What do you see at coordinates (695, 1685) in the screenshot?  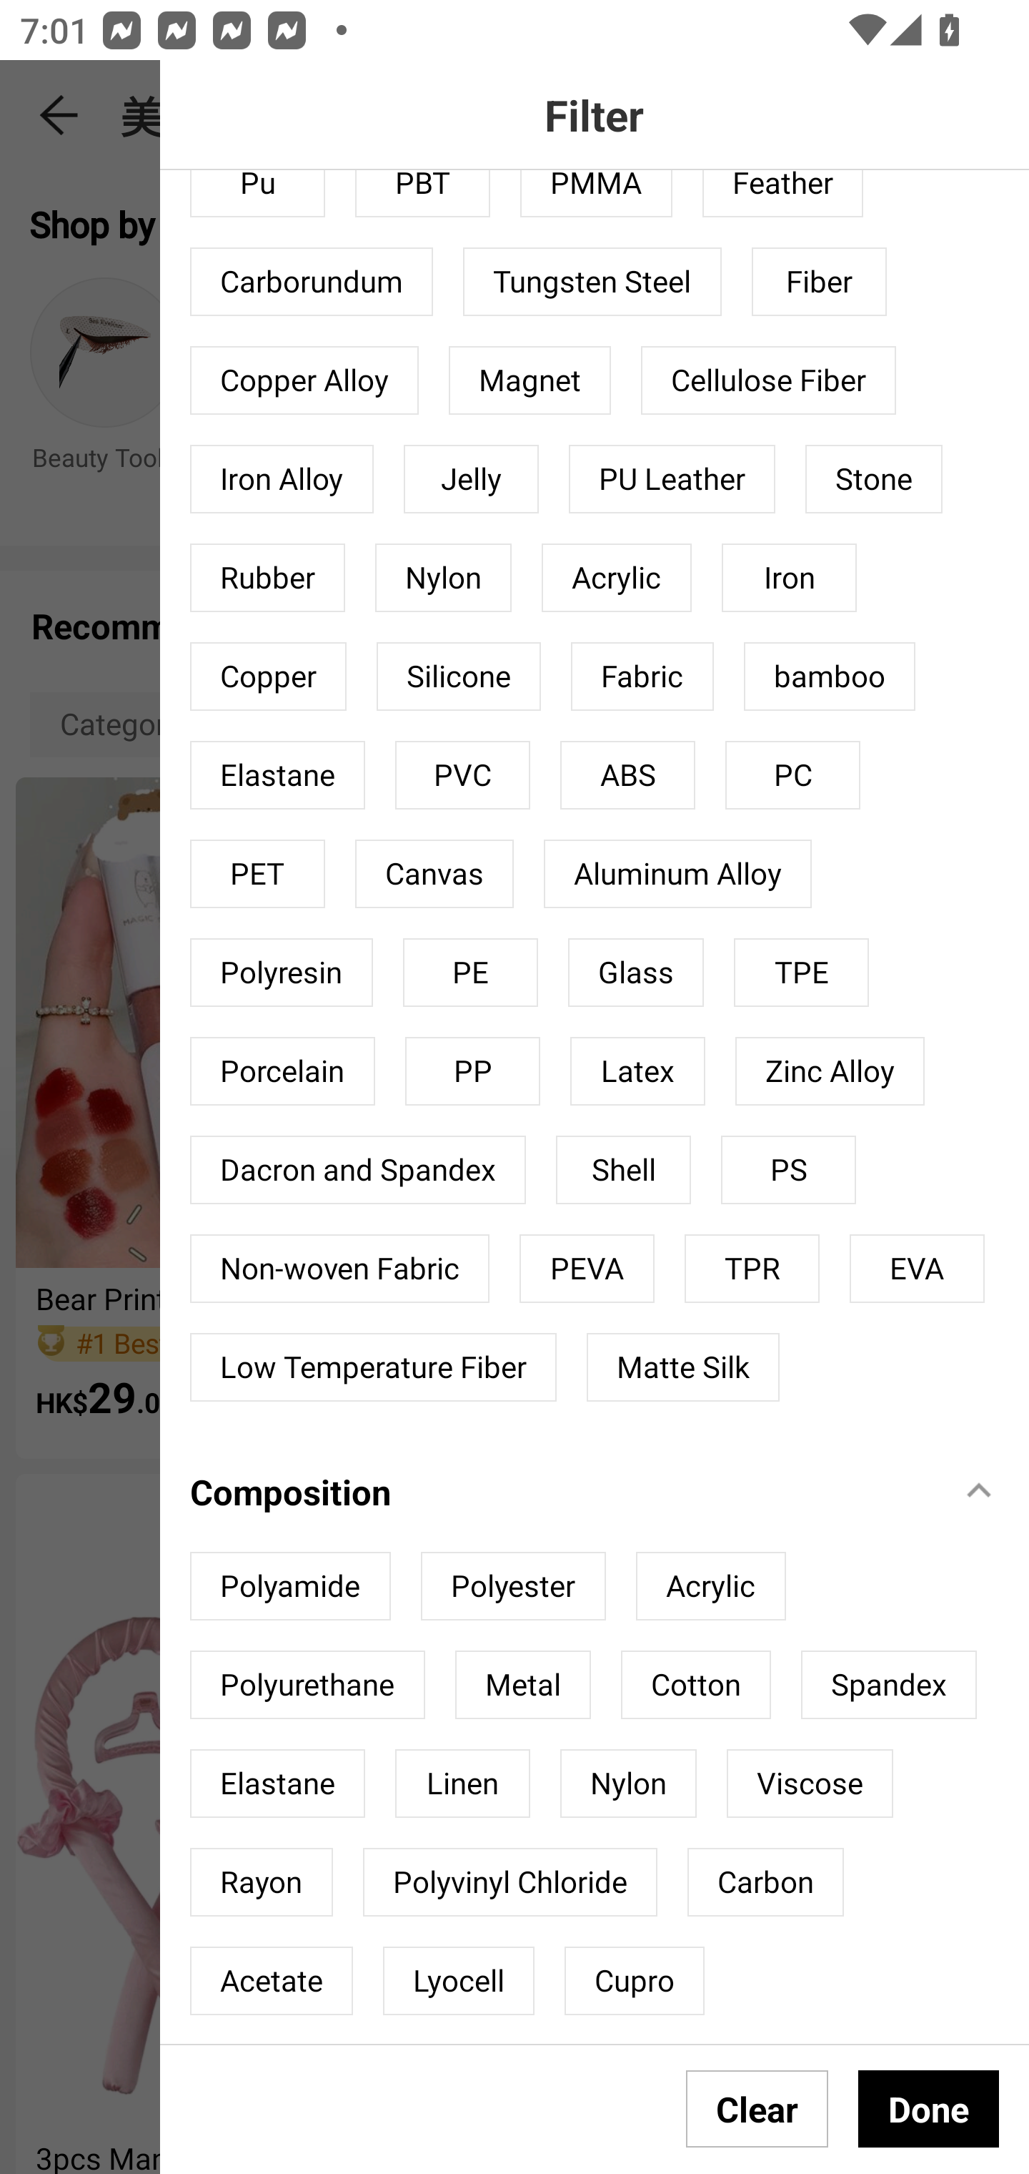 I see `Cotton` at bounding box center [695, 1685].